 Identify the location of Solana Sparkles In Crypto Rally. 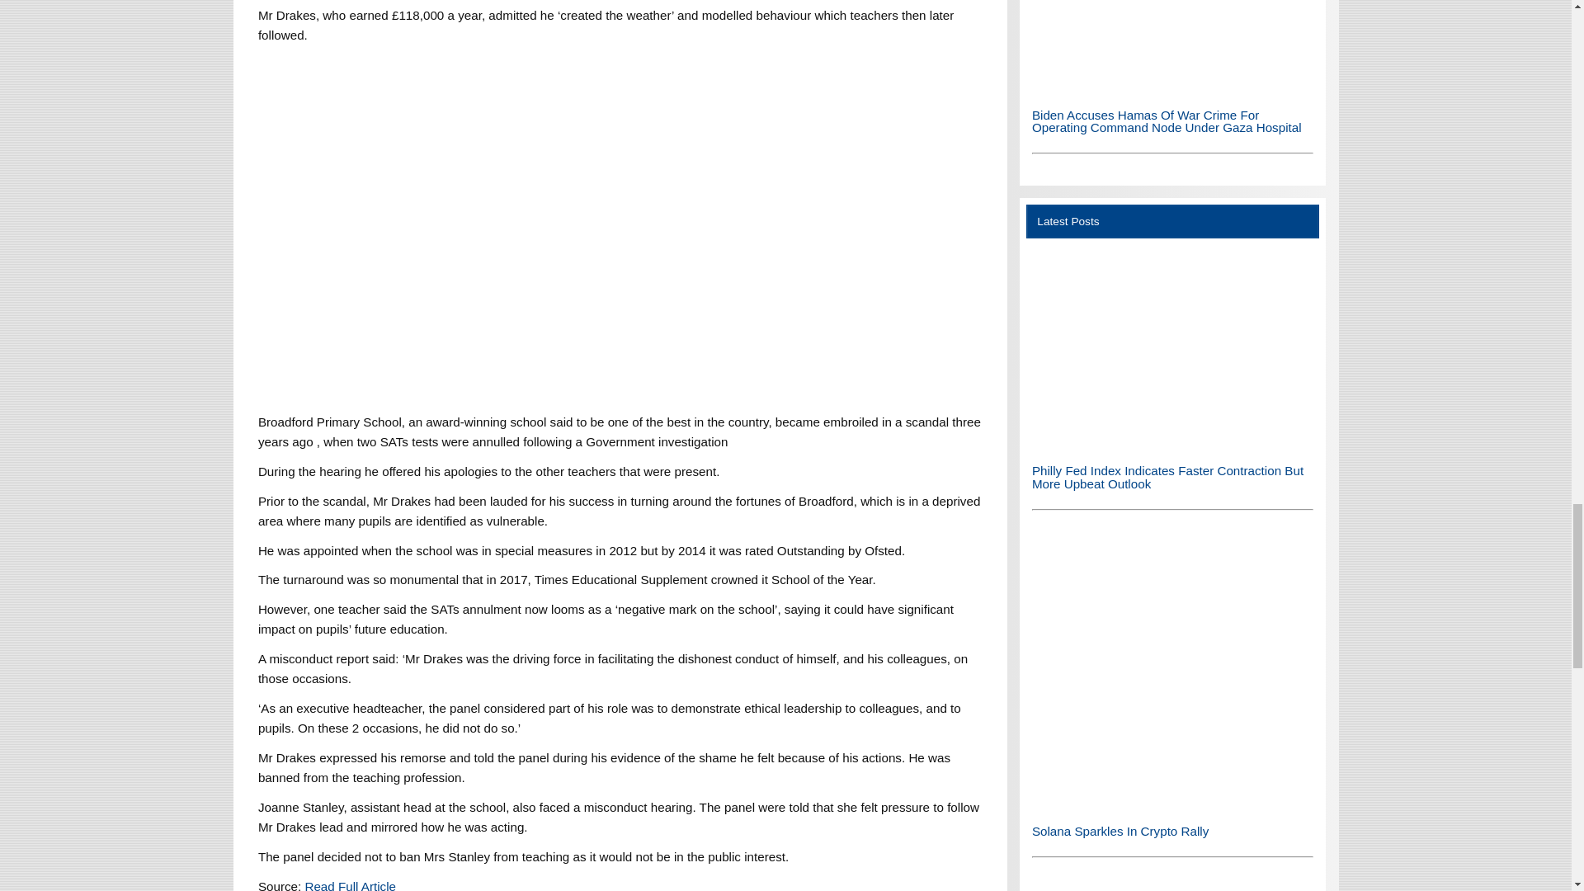
(1172, 669).